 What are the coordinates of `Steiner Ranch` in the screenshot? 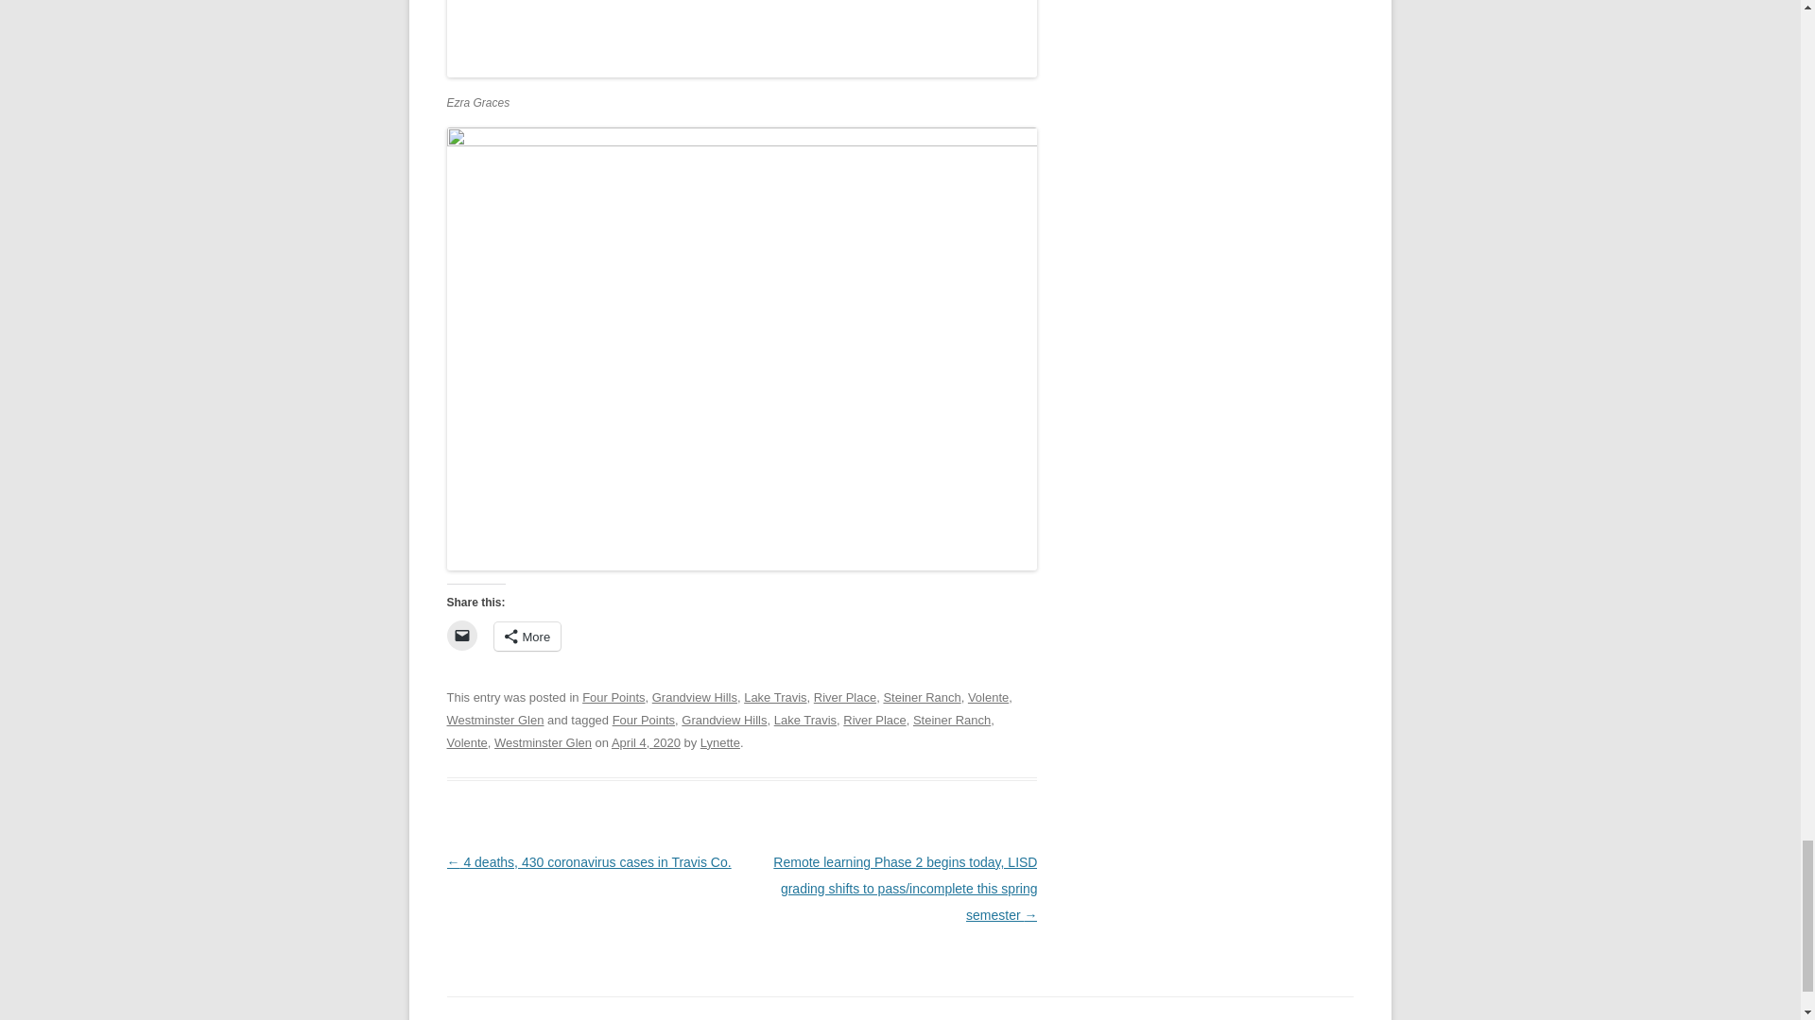 It's located at (951, 720).